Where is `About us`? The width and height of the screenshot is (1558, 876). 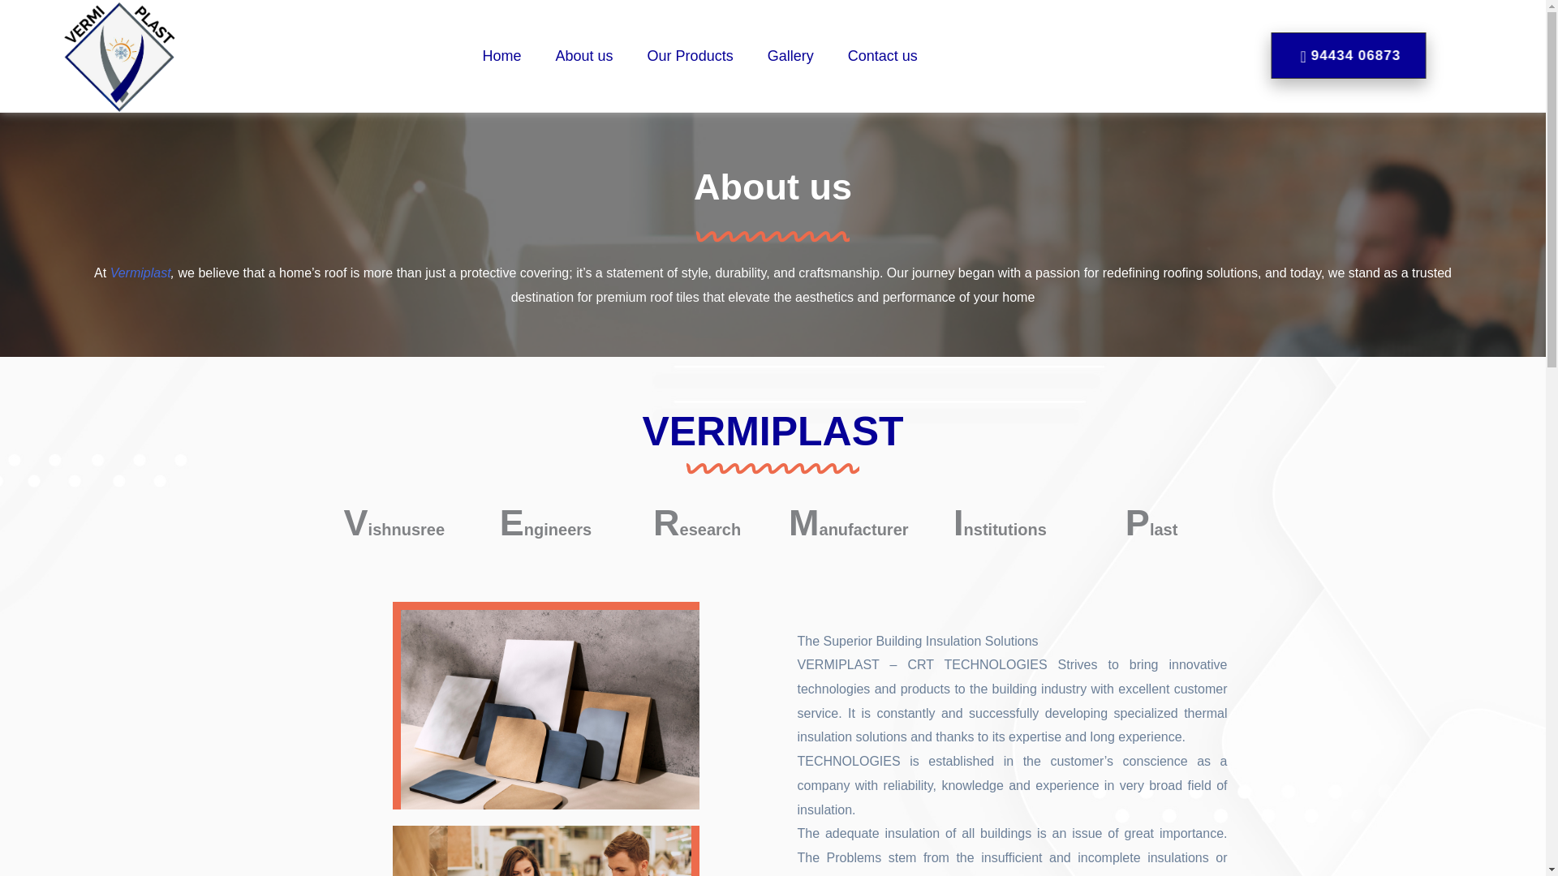
About us is located at coordinates (584, 55).